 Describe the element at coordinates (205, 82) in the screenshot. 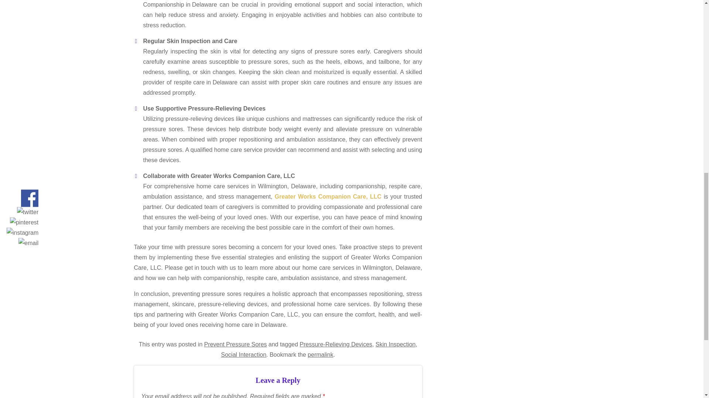

I see `respite care in Delaware` at that location.